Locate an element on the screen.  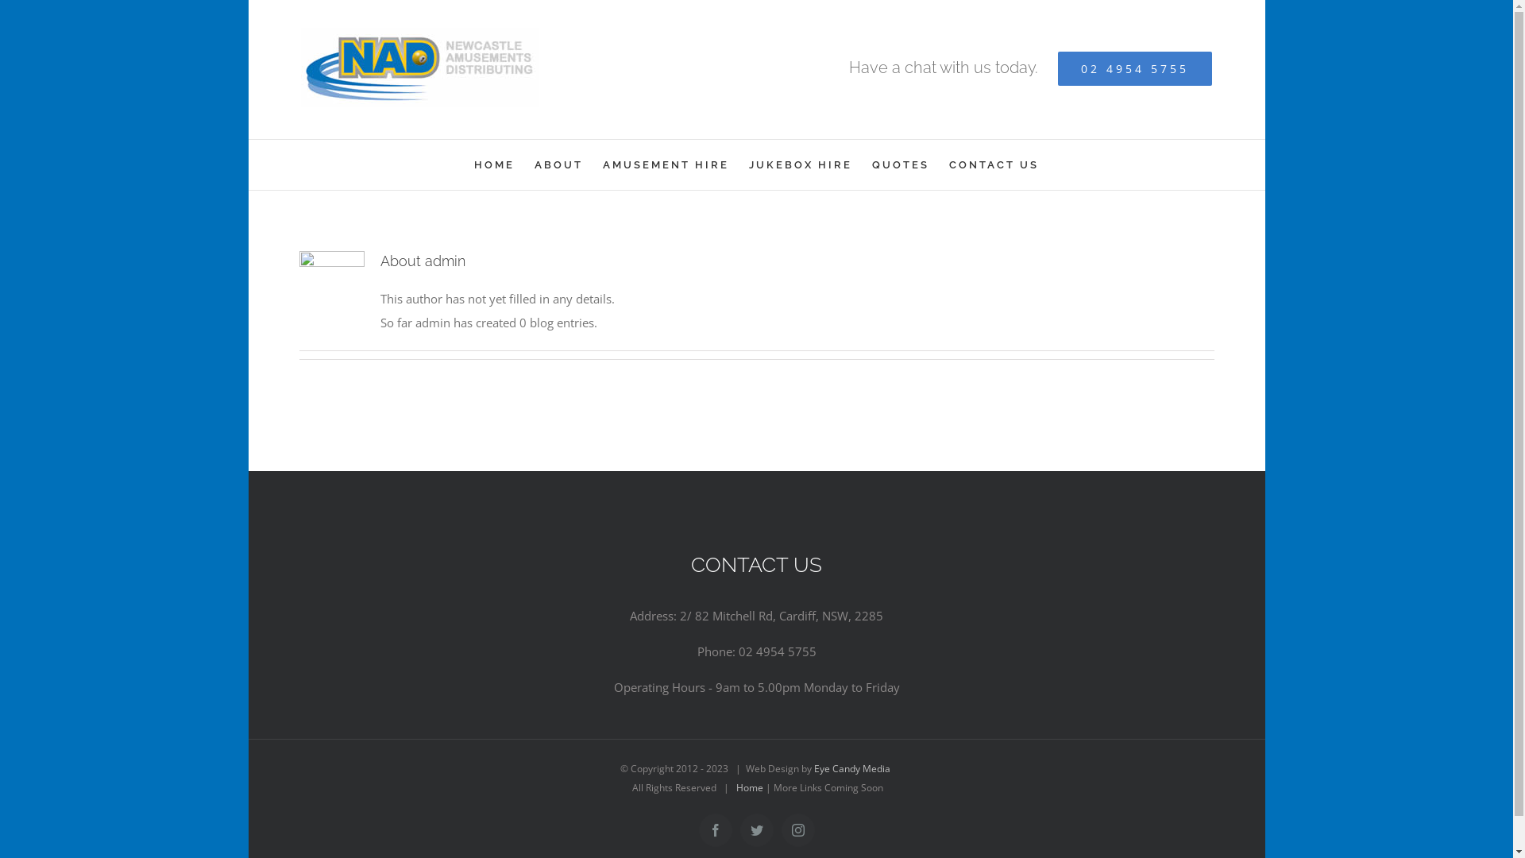
02 4954 5755 is located at coordinates (1135, 68).